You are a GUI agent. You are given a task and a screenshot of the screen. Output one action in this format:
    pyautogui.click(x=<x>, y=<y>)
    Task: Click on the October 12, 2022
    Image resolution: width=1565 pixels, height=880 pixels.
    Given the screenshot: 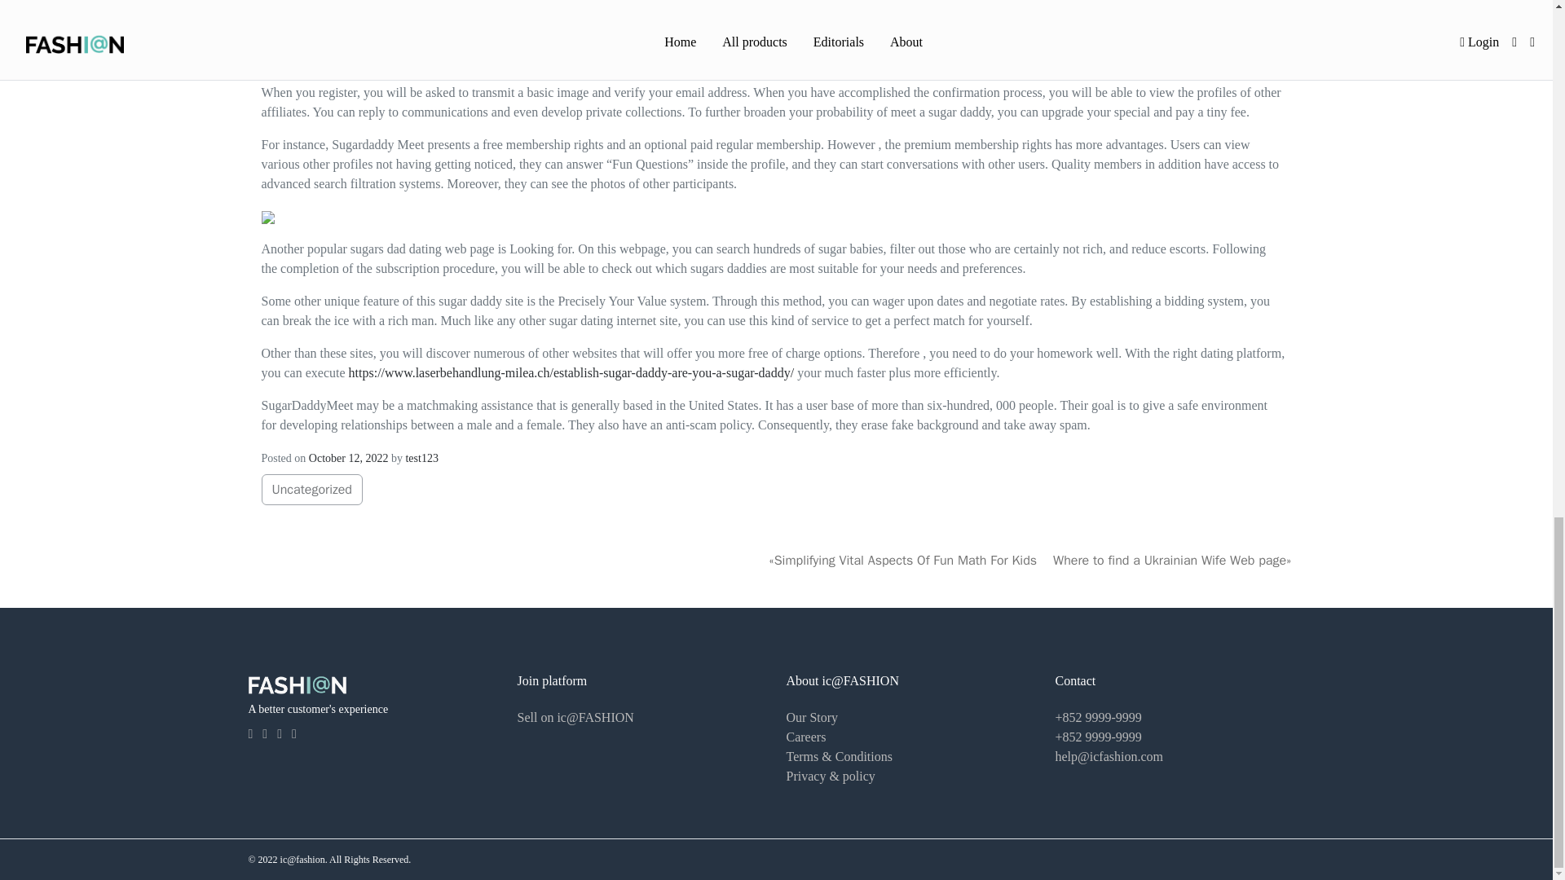 What is the action you would take?
    pyautogui.click(x=348, y=458)
    